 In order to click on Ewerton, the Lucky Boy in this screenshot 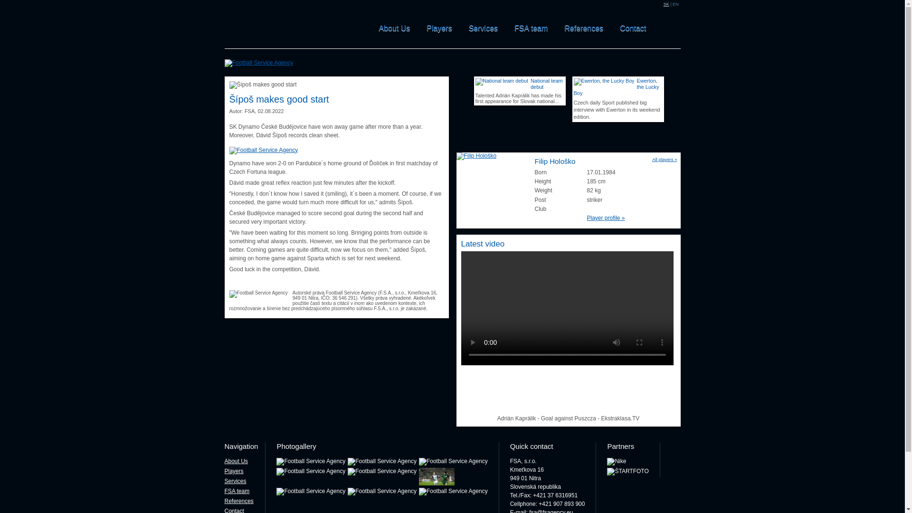, I will do `click(604, 82)`.